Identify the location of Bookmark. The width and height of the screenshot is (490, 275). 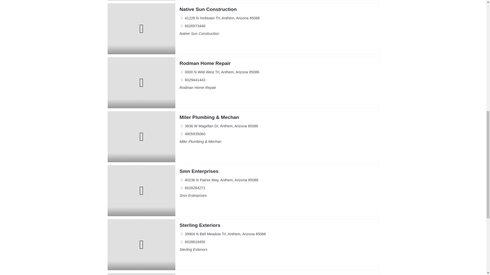
(112, 265).